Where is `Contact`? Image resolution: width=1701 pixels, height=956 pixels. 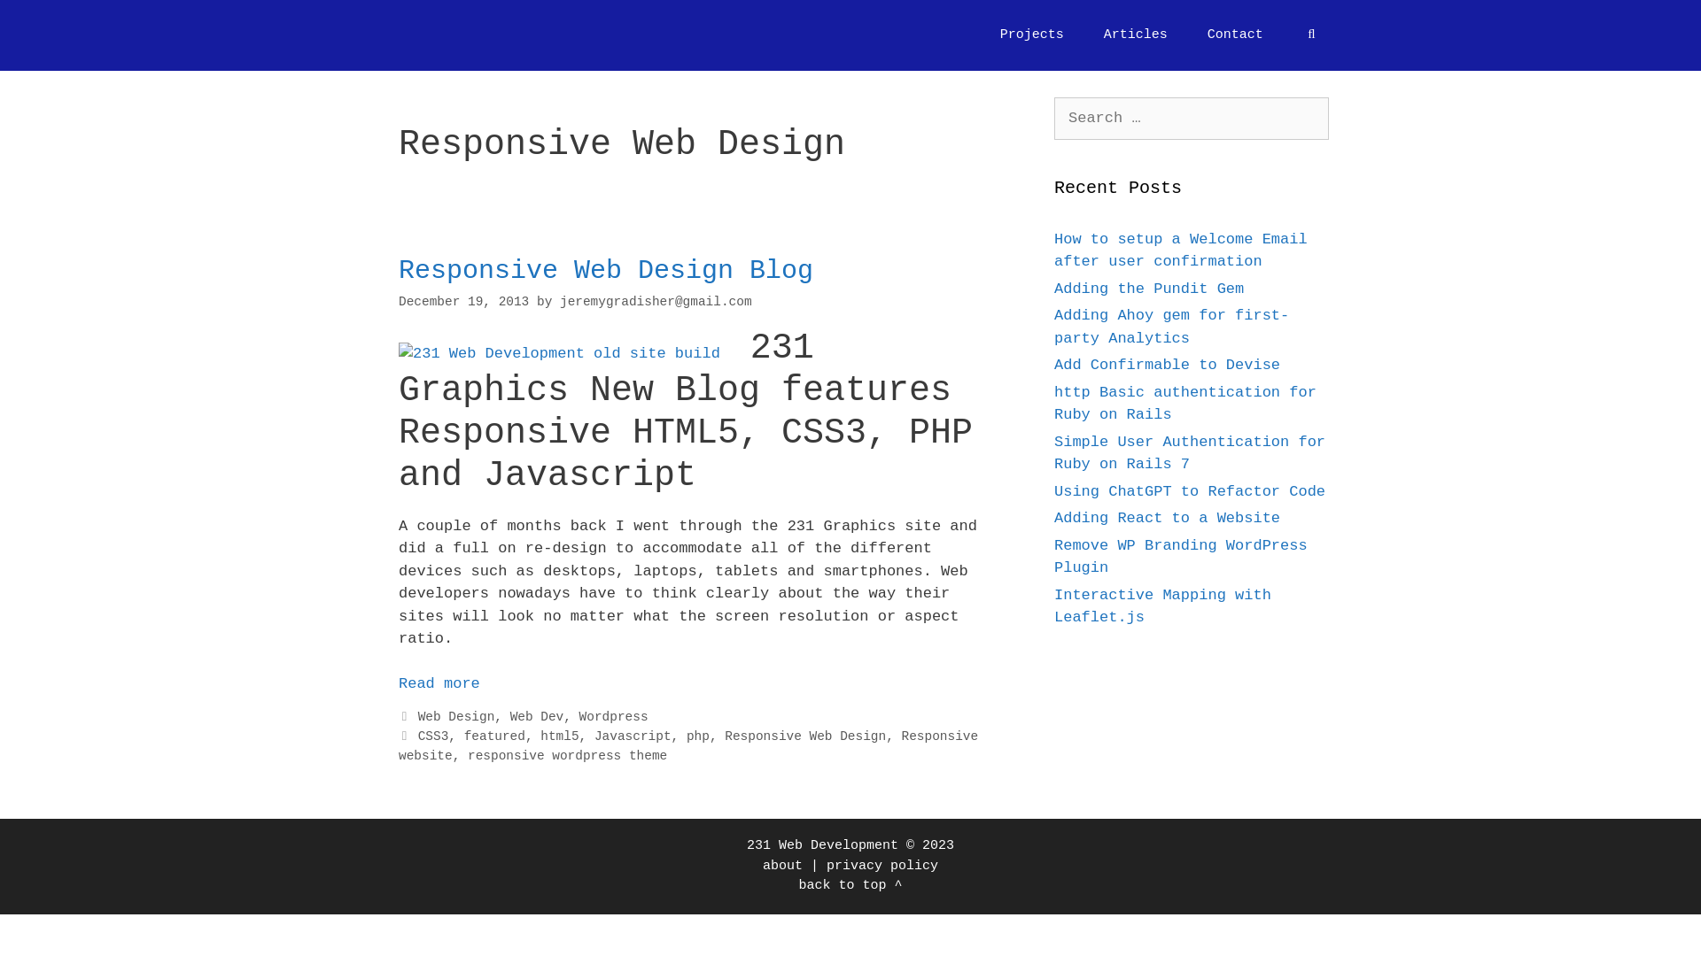 Contact is located at coordinates (1235, 35).